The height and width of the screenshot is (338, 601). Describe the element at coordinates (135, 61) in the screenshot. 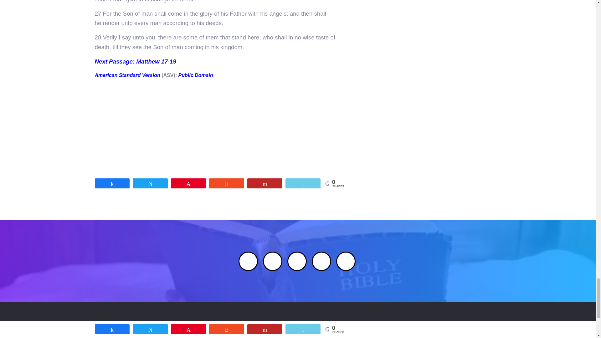

I see `Next Passage: Matthew 17-19` at that location.